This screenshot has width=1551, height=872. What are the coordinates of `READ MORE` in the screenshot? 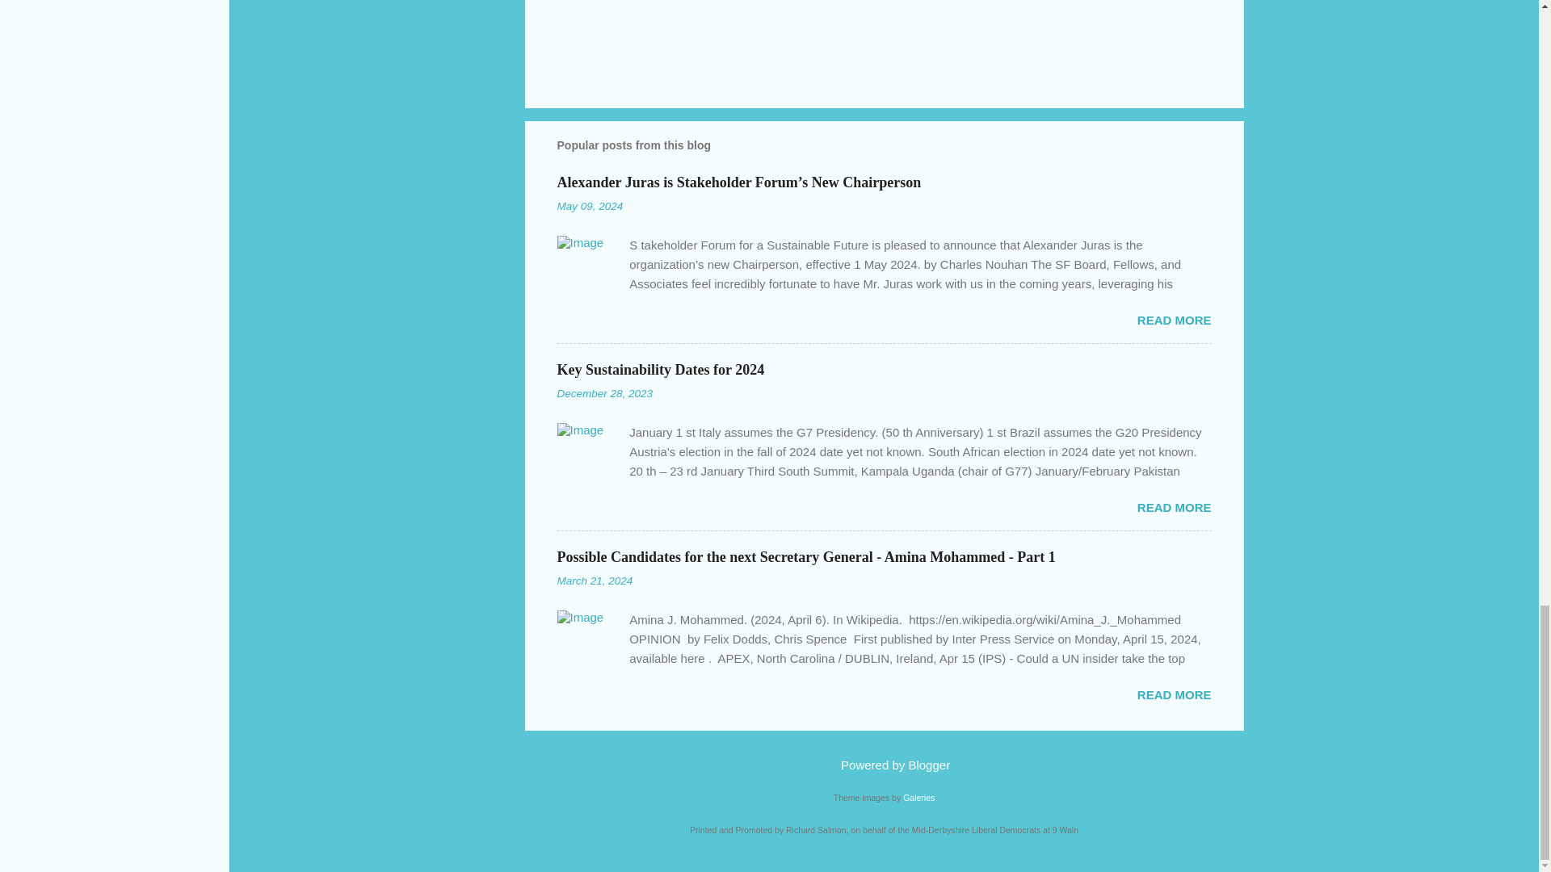 It's located at (1174, 507).